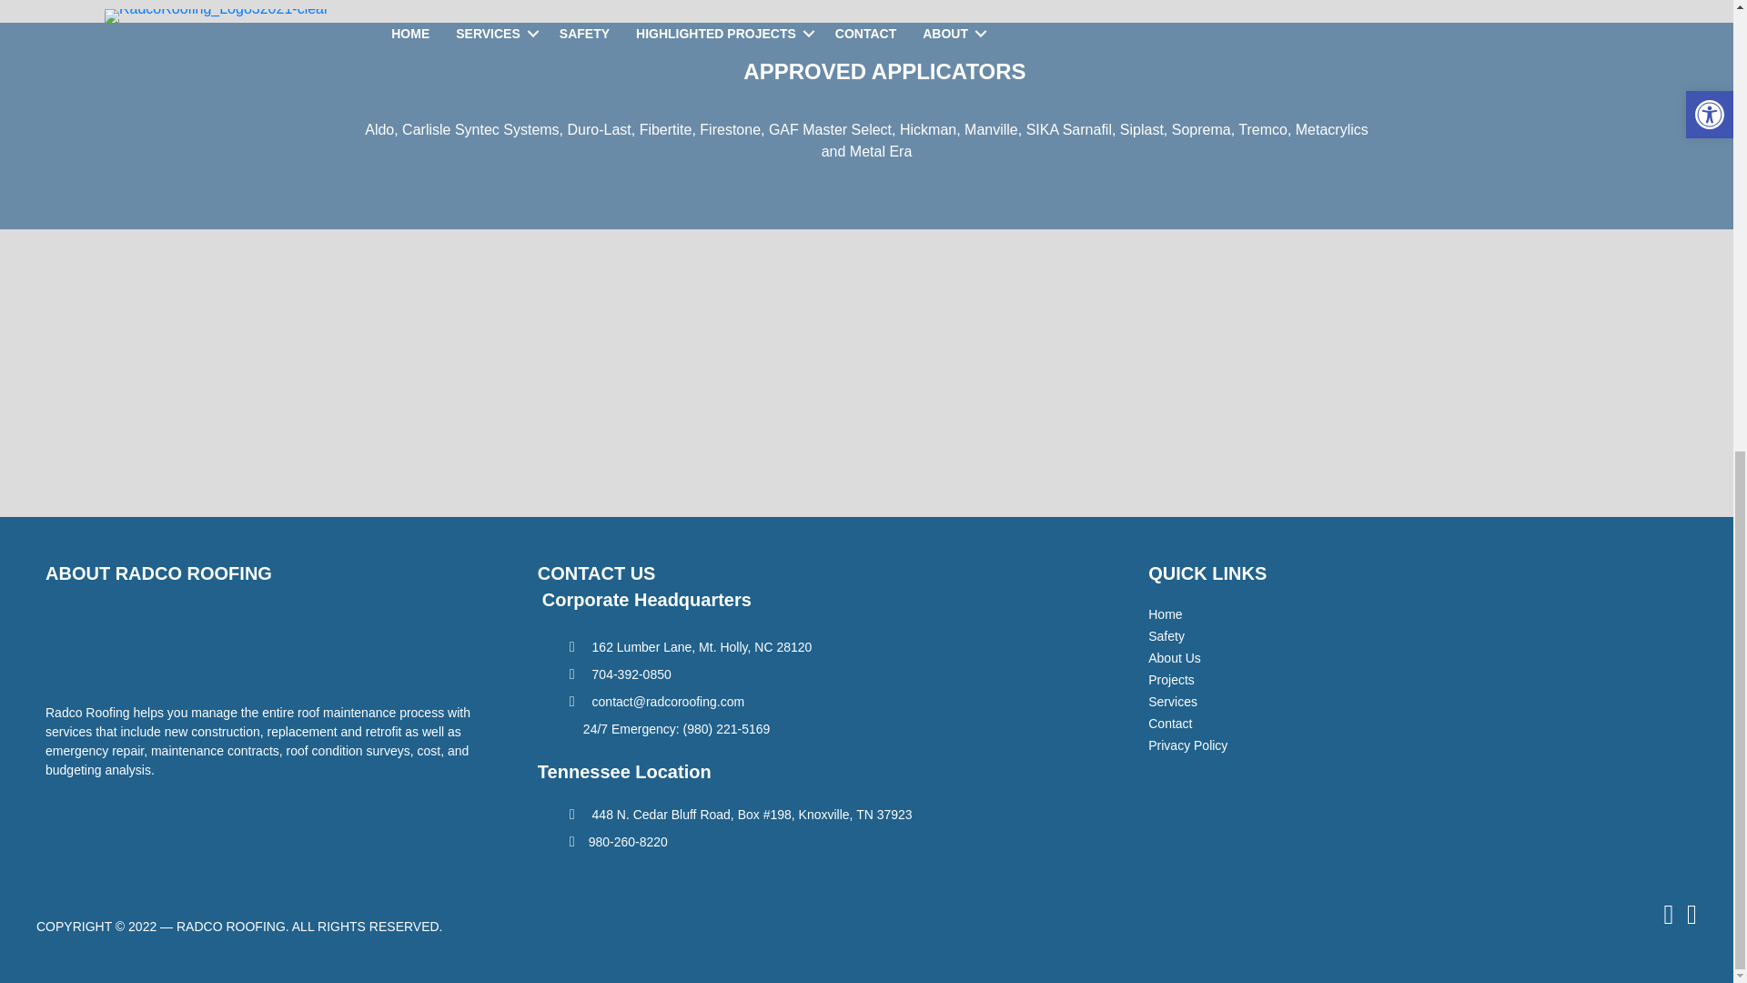  What do you see at coordinates (1403, 636) in the screenshot?
I see `Safety` at bounding box center [1403, 636].